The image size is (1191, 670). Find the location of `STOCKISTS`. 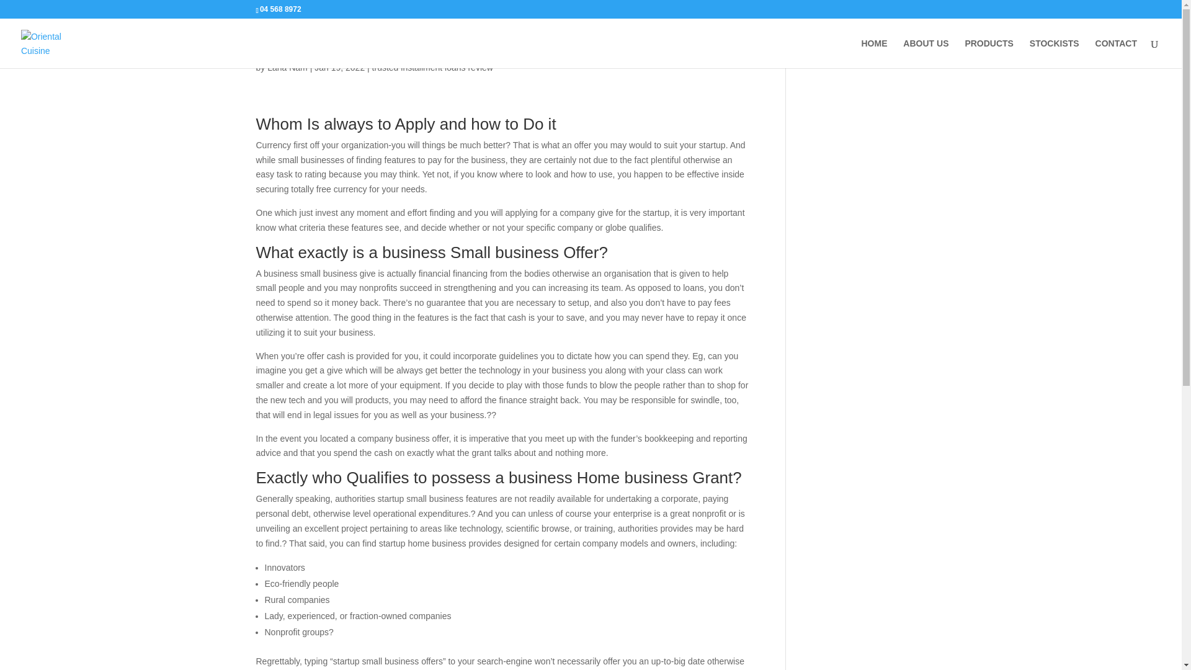

STOCKISTS is located at coordinates (1055, 53).